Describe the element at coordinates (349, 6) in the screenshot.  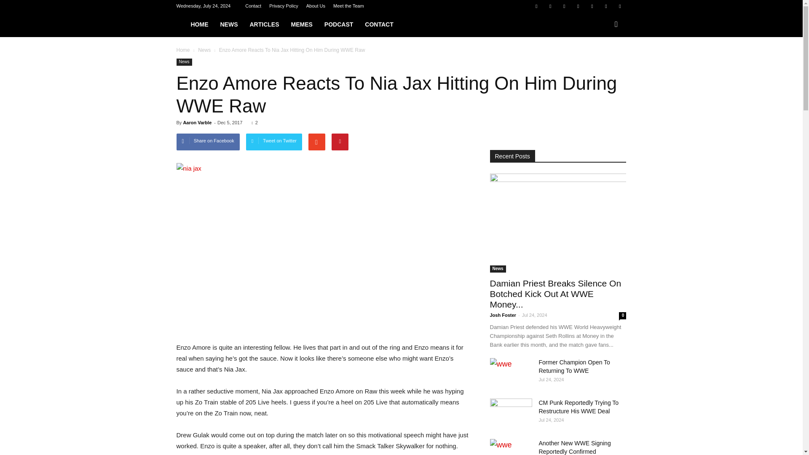
I see `Meet the Team` at that location.